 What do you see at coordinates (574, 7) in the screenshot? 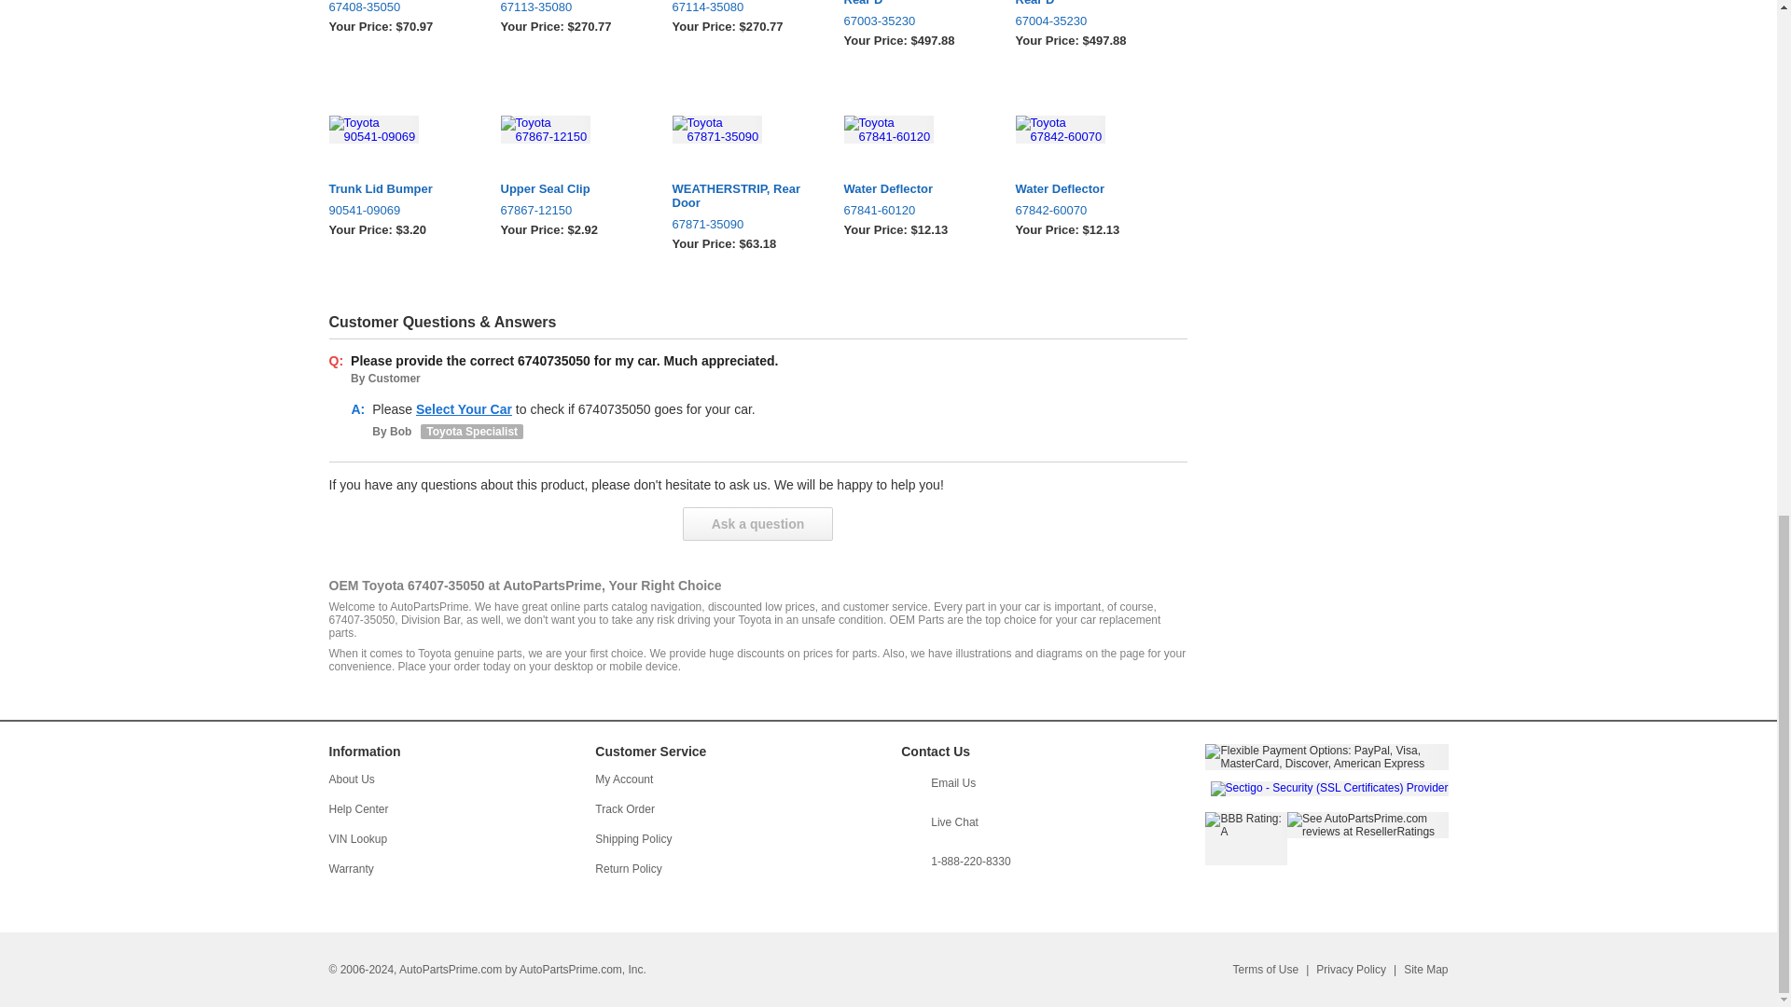
I see `67113-35080` at bounding box center [574, 7].